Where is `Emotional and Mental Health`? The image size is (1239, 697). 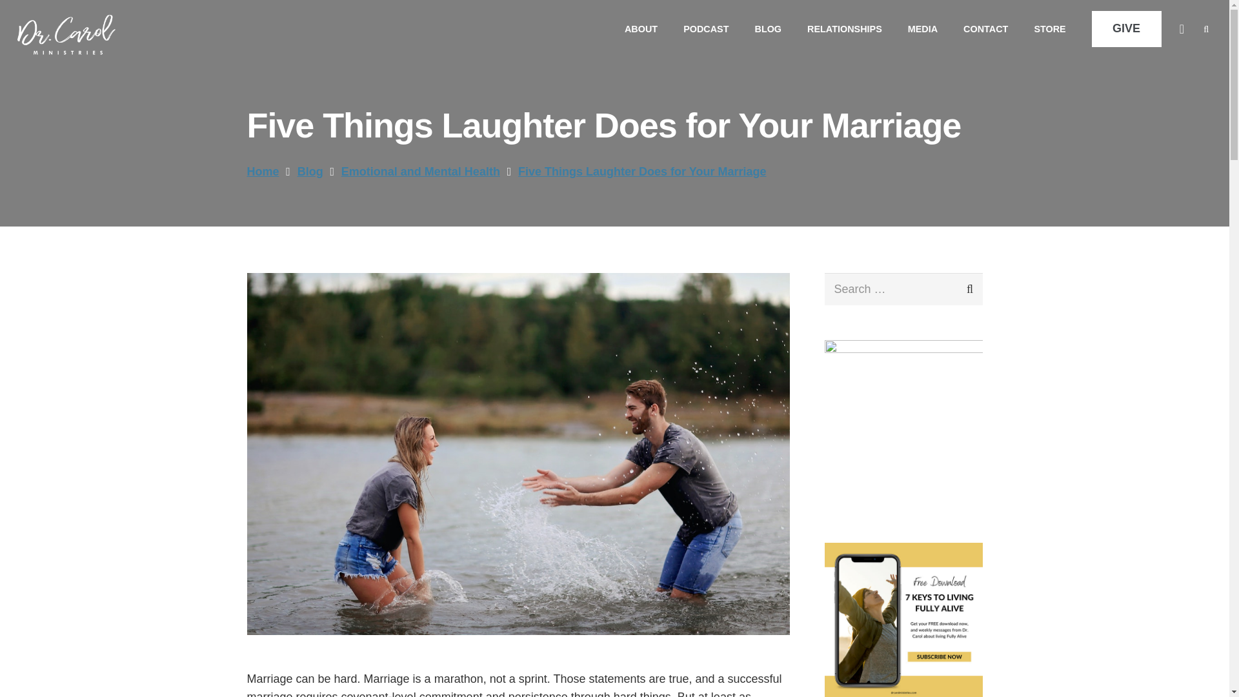
Emotional and Mental Health is located at coordinates (421, 172).